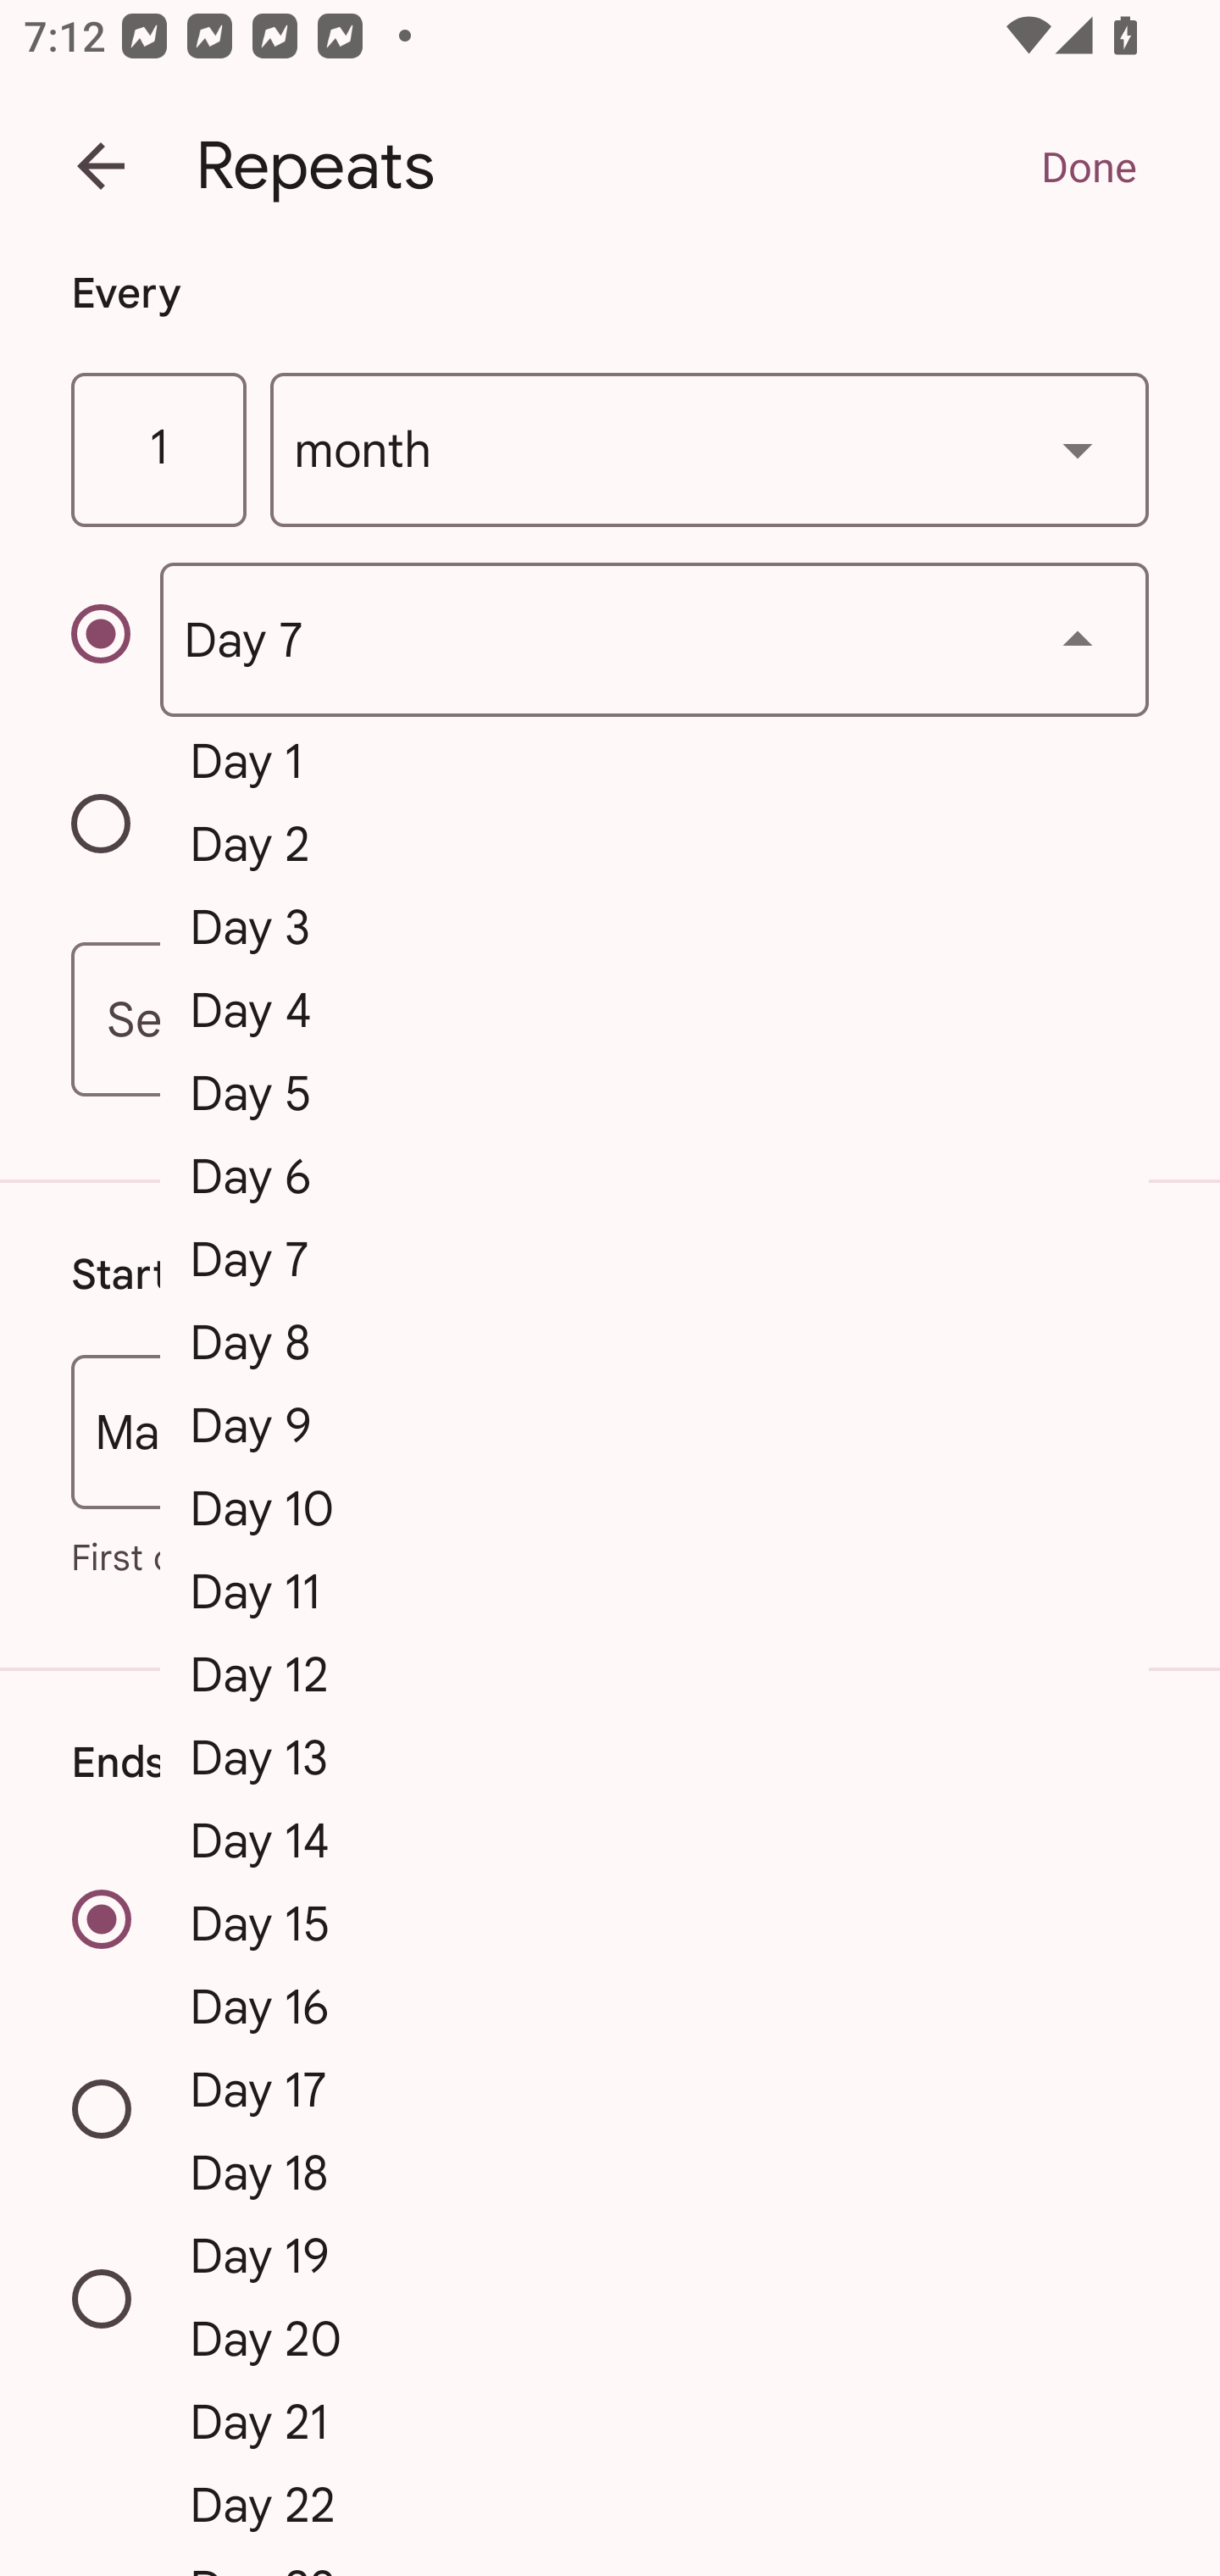  What do you see at coordinates (101, 166) in the screenshot?
I see `Back` at bounding box center [101, 166].